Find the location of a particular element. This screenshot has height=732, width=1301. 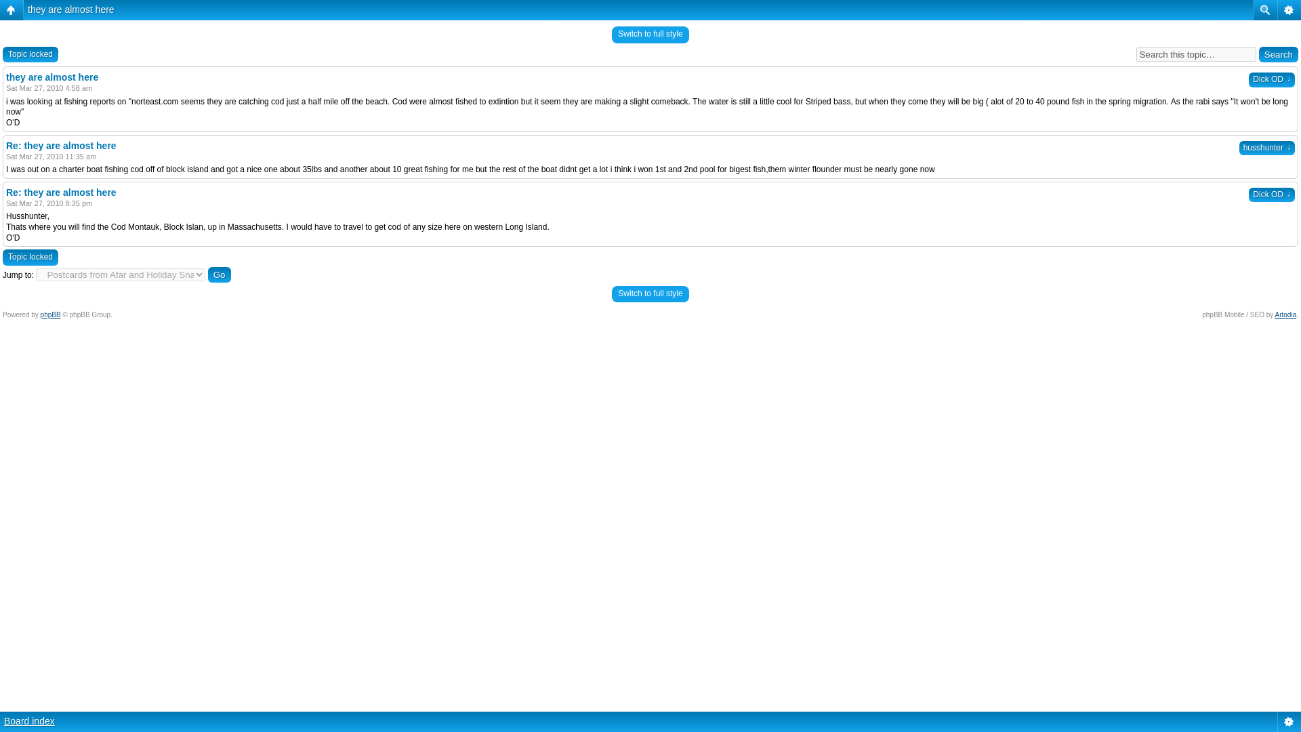

they are almost here is located at coordinates (70, 9).